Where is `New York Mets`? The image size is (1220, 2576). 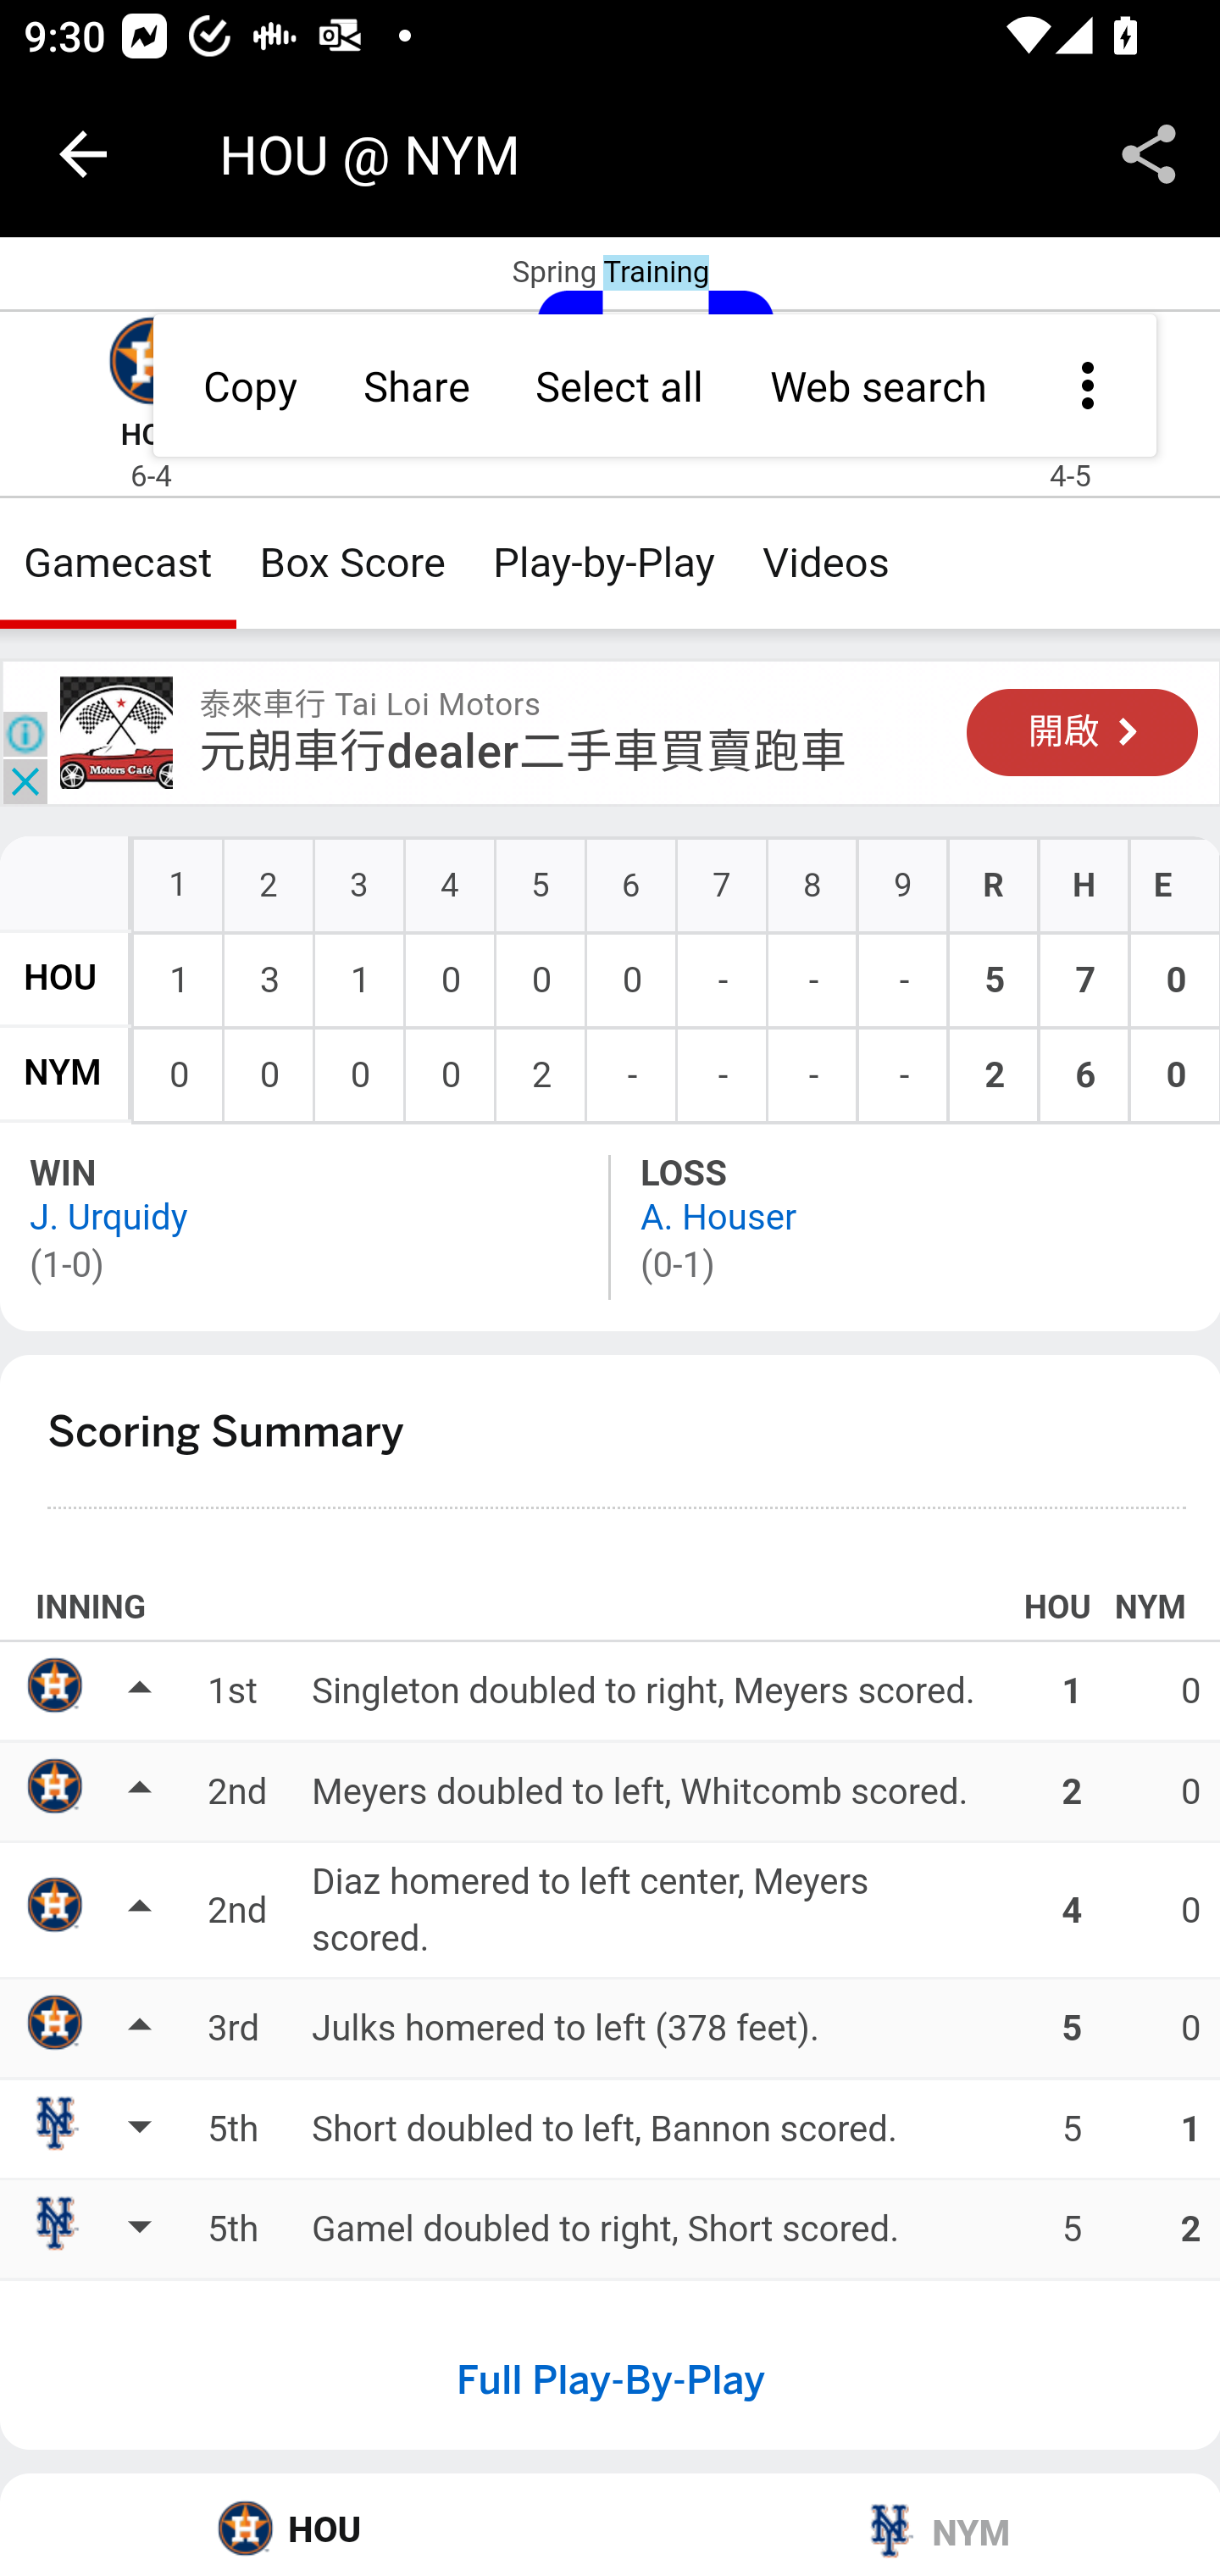
New York Mets is located at coordinates (1070, 364).